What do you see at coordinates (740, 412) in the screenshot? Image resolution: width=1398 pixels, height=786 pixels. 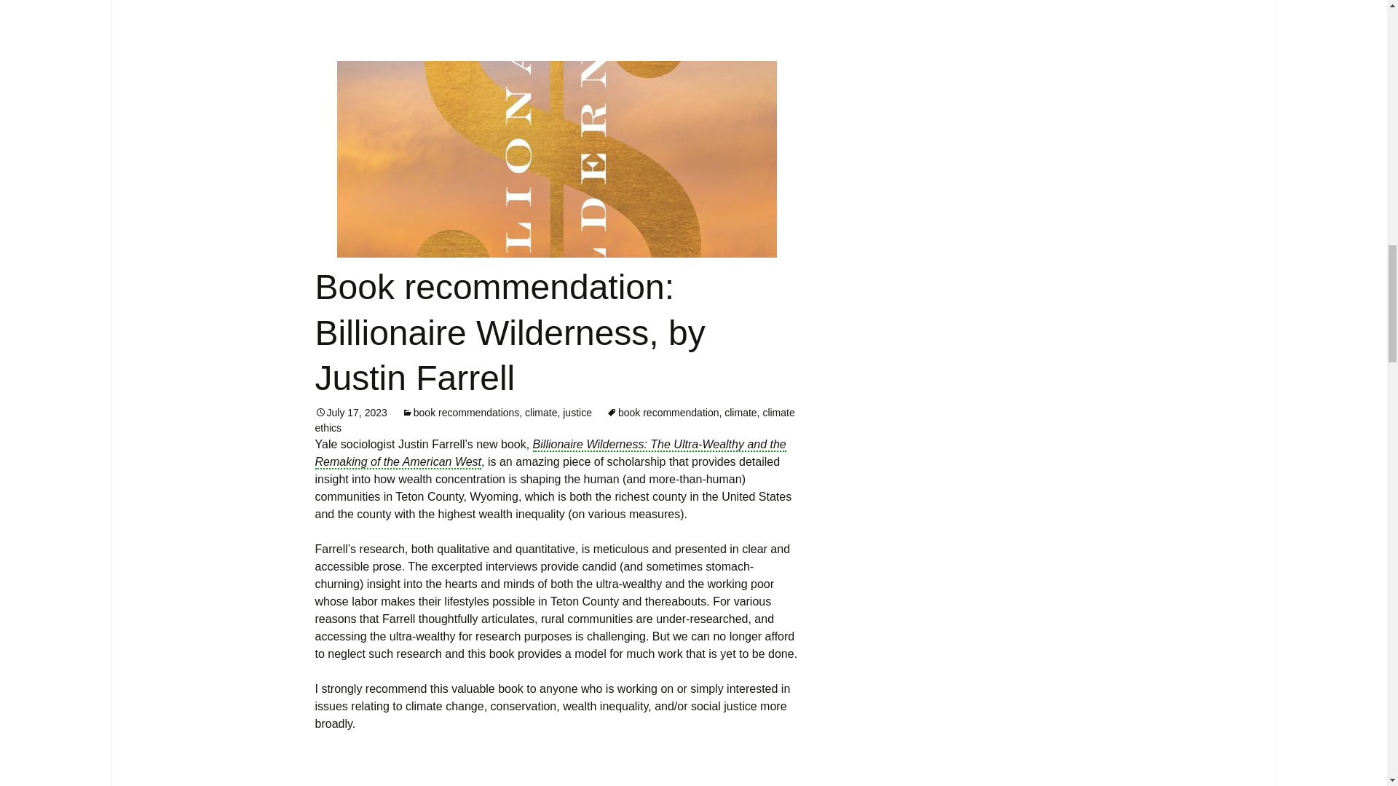 I see `climate` at bounding box center [740, 412].